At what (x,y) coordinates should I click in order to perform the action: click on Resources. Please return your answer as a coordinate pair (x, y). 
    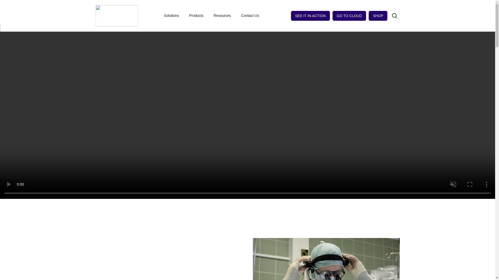
    Looking at the image, I should click on (225, 16).